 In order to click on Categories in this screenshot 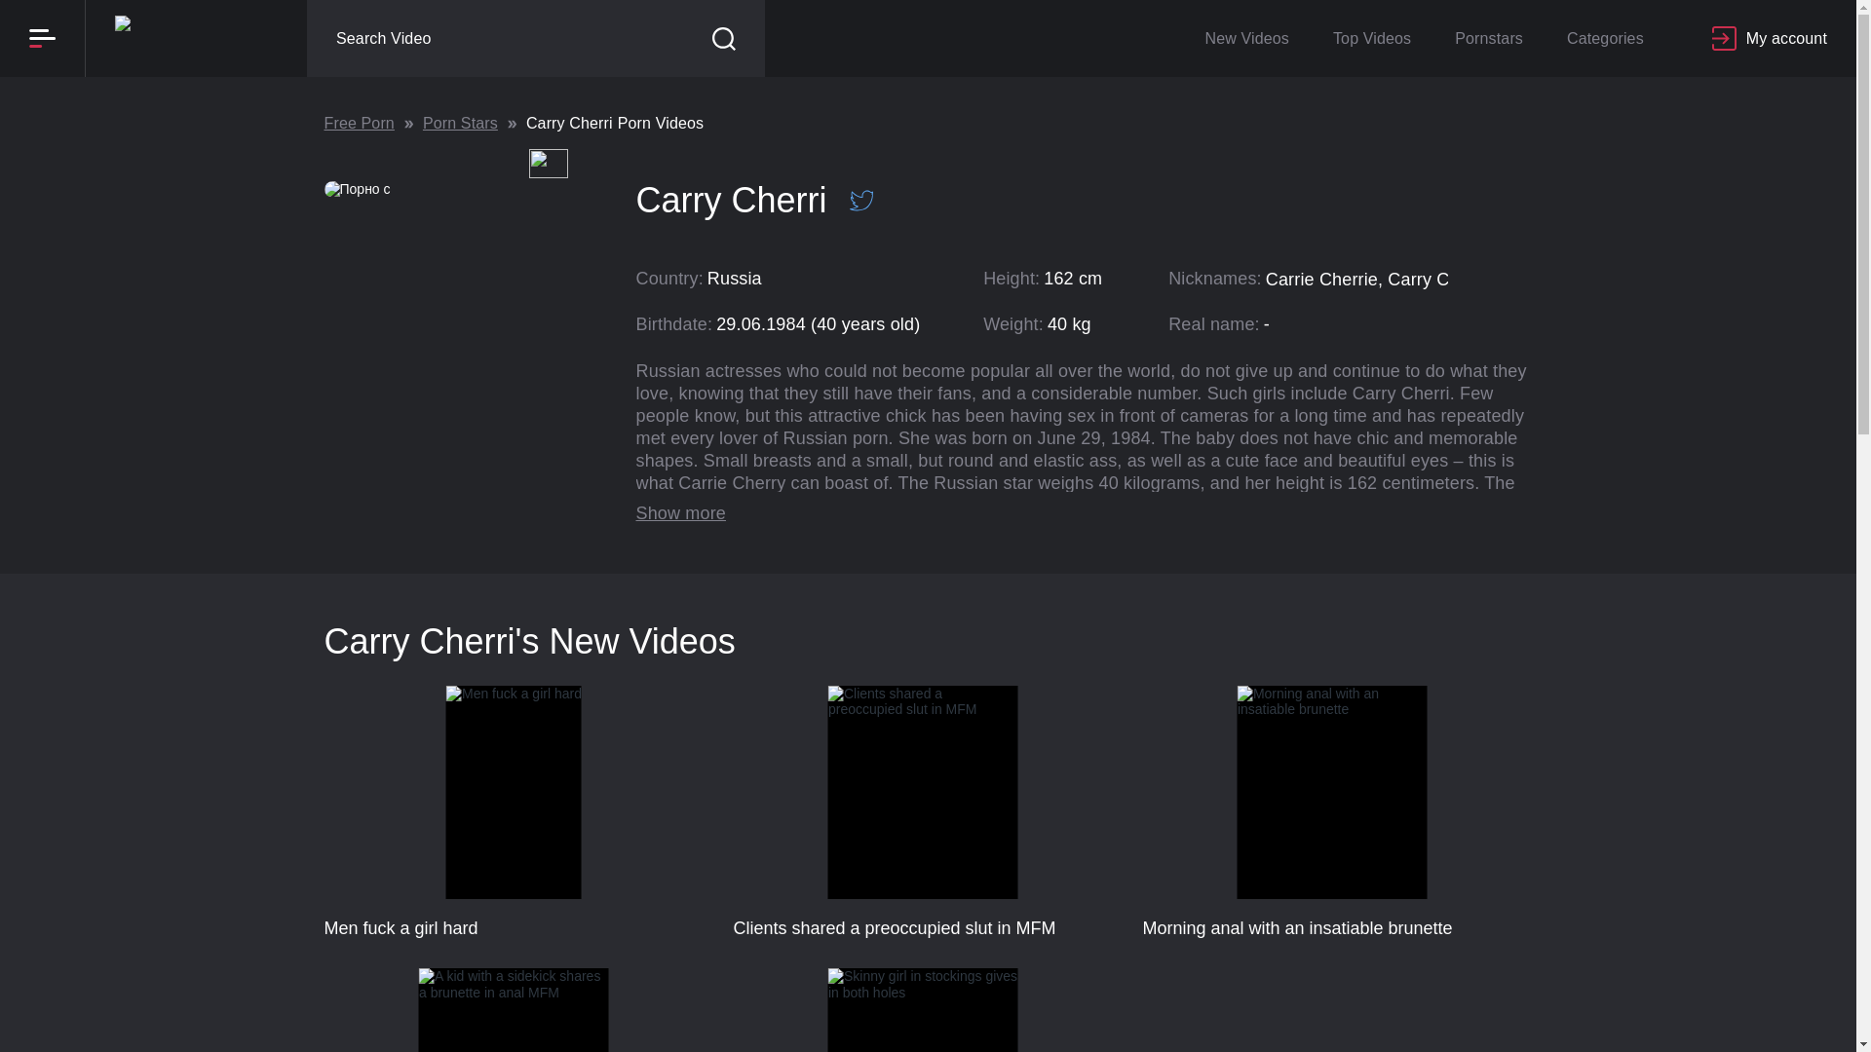, I will do `click(1604, 38)`.